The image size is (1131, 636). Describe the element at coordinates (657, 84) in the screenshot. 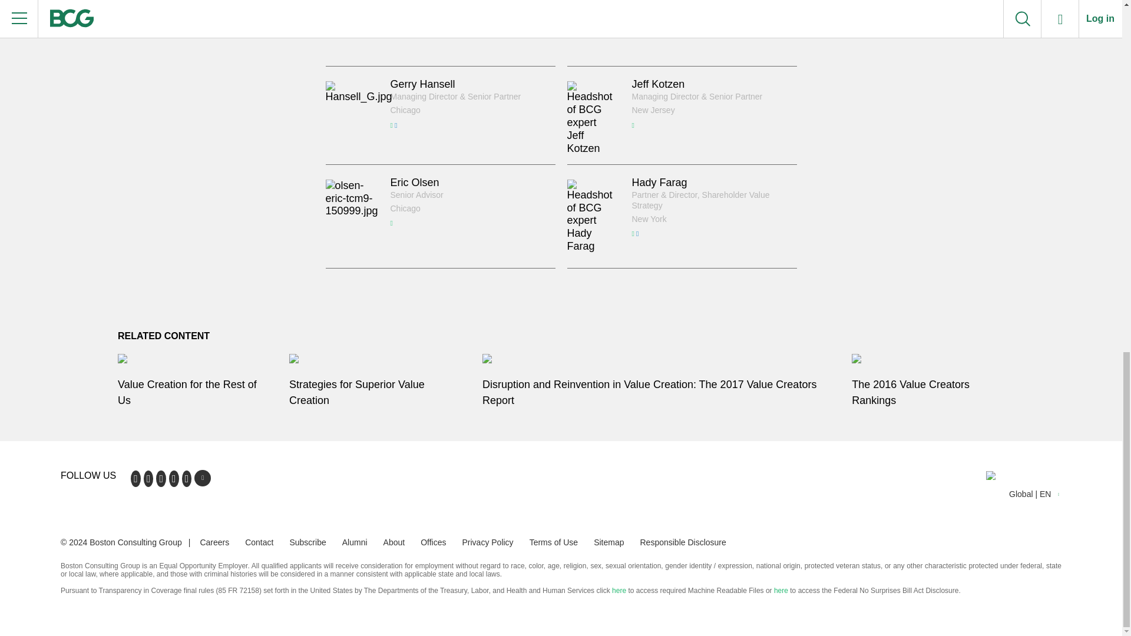

I see `Jeff Kotzen` at that location.